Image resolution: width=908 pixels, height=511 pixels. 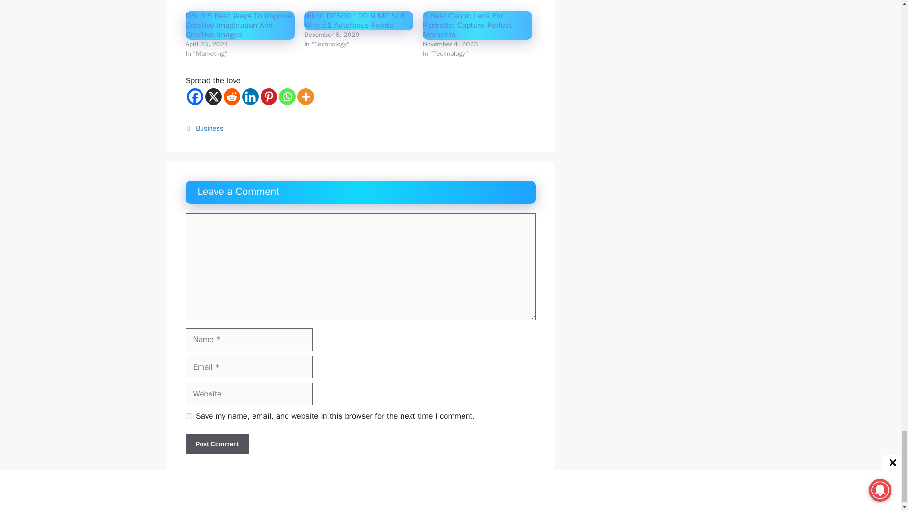 I want to click on 3 Best Canon Lens For Portraits: Capture Perfect Moments, so click(x=467, y=25).